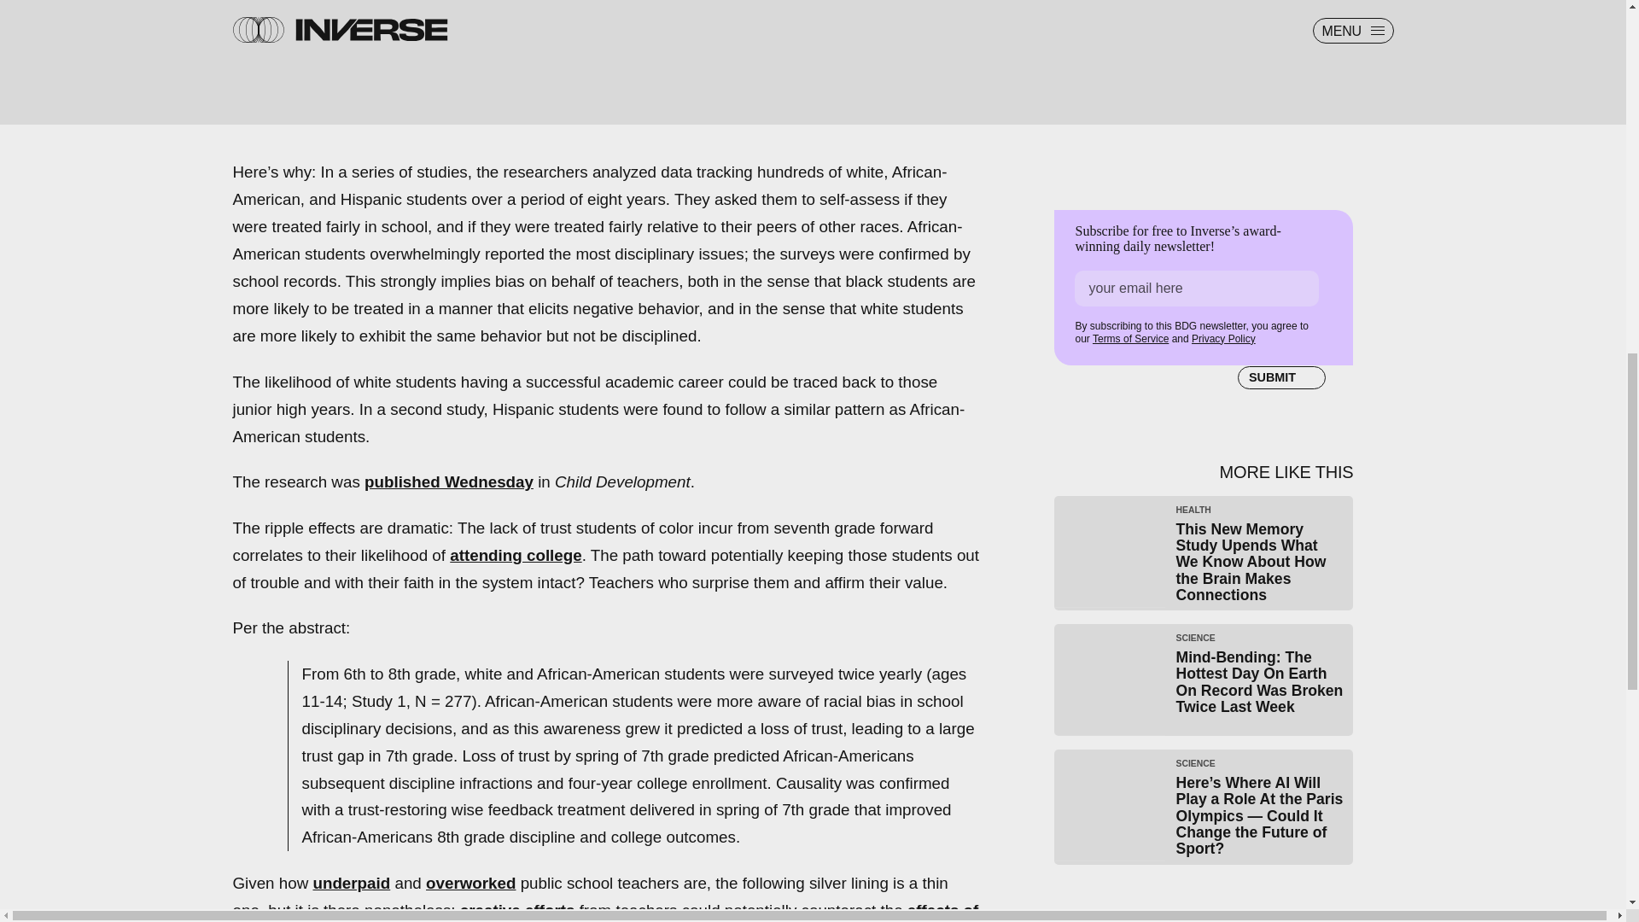  Describe the element at coordinates (1222, 338) in the screenshot. I see `Privacy Policy` at that location.